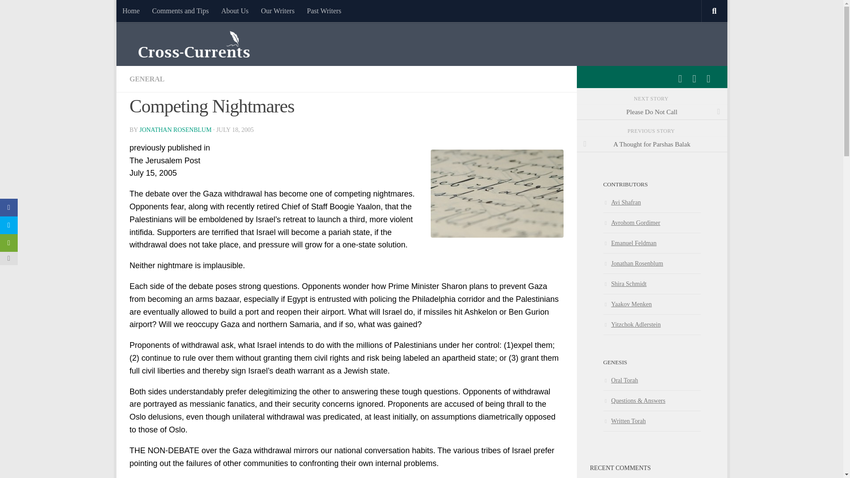  Describe the element at coordinates (680, 79) in the screenshot. I see `Follow us on Facebook` at that location.